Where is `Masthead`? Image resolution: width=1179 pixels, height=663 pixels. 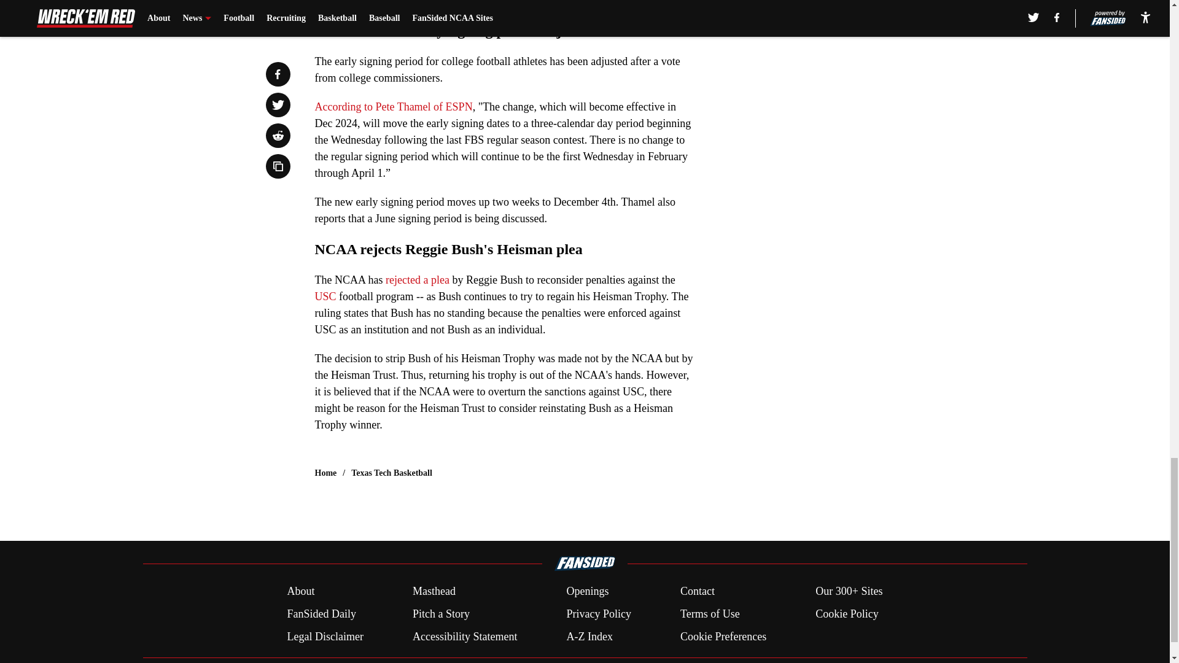
Masthead is located at coordinates (434, 592).